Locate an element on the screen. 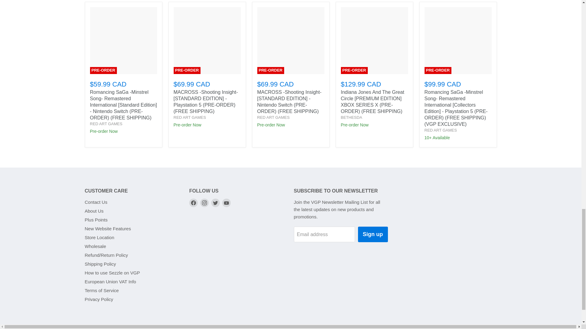  RED ART GAMES is located at coordinates (106, 124).